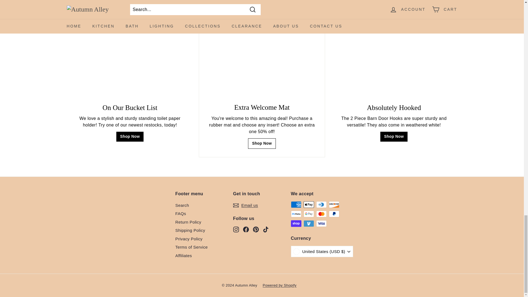 This screenshot has height=297, width=528. Describe the element at coordinates (309, 205) in the screenshot. I see `Apple Pay` at that location.